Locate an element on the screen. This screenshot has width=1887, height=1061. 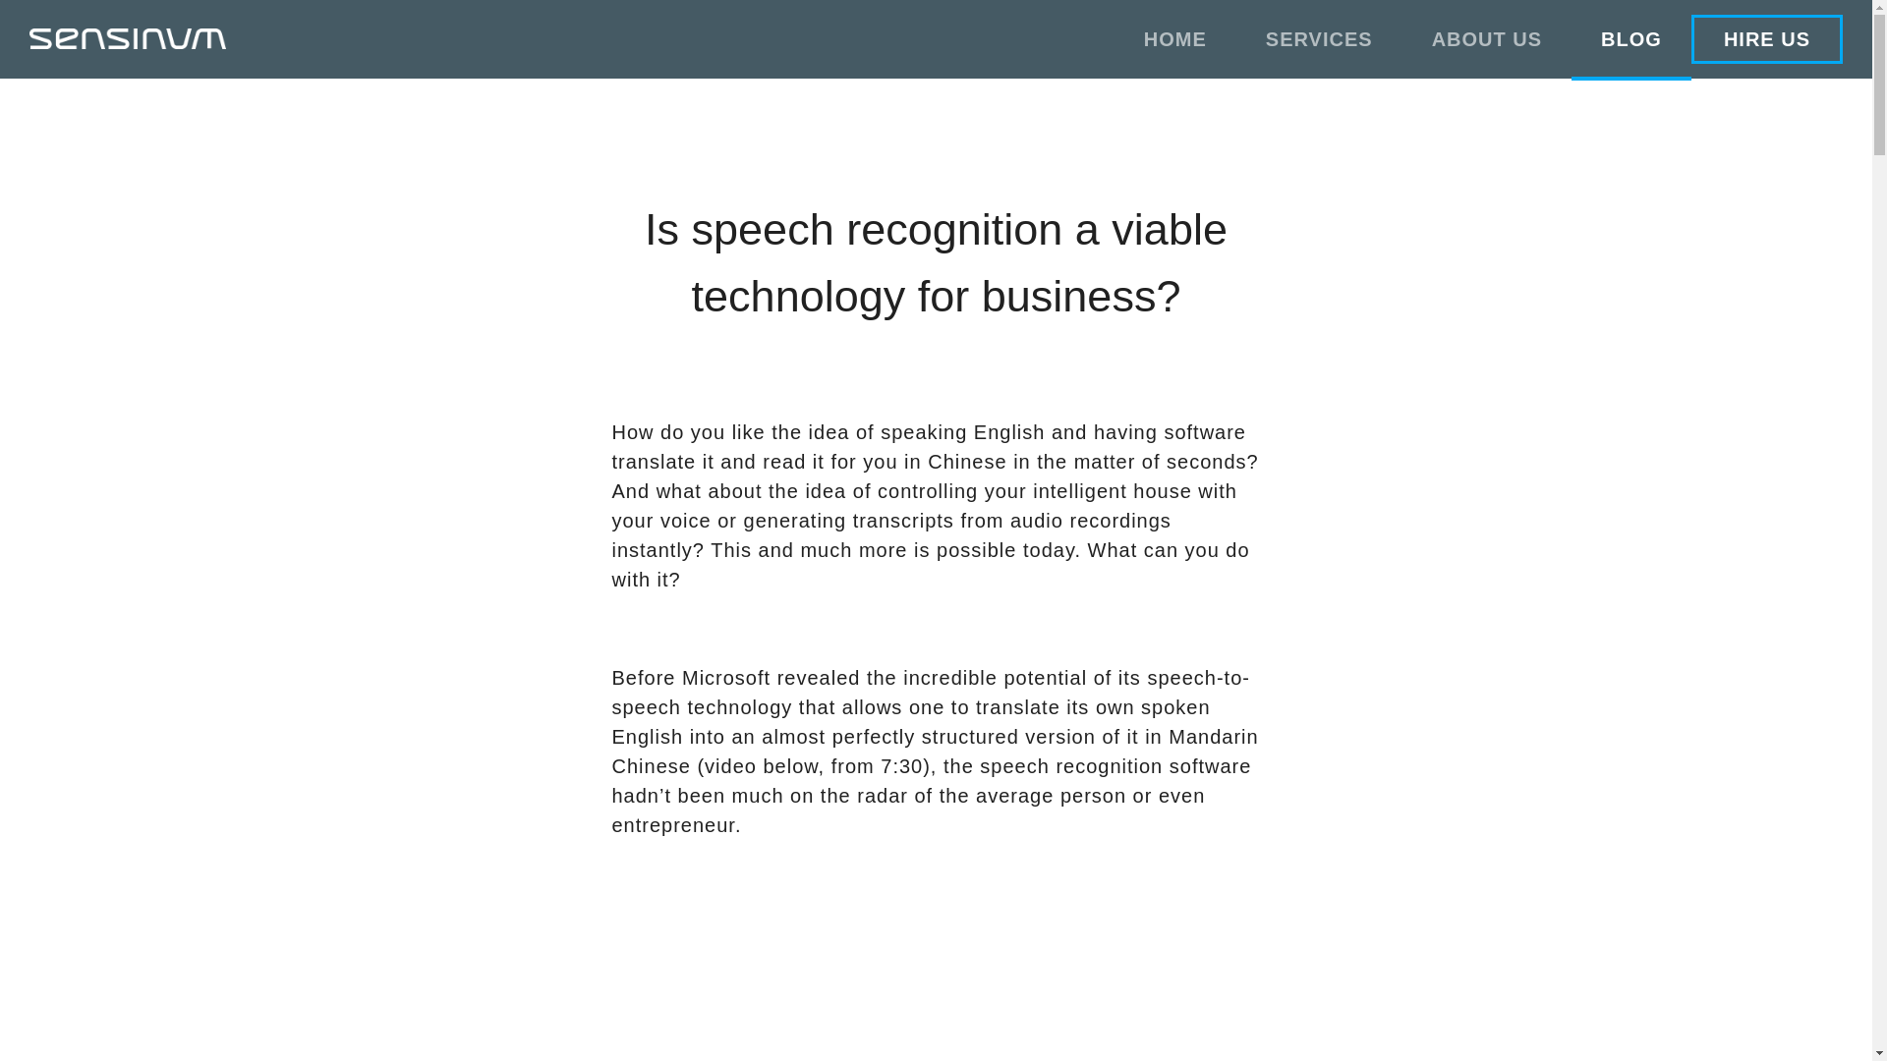
BLOG is located at coordinates (1631, 39).